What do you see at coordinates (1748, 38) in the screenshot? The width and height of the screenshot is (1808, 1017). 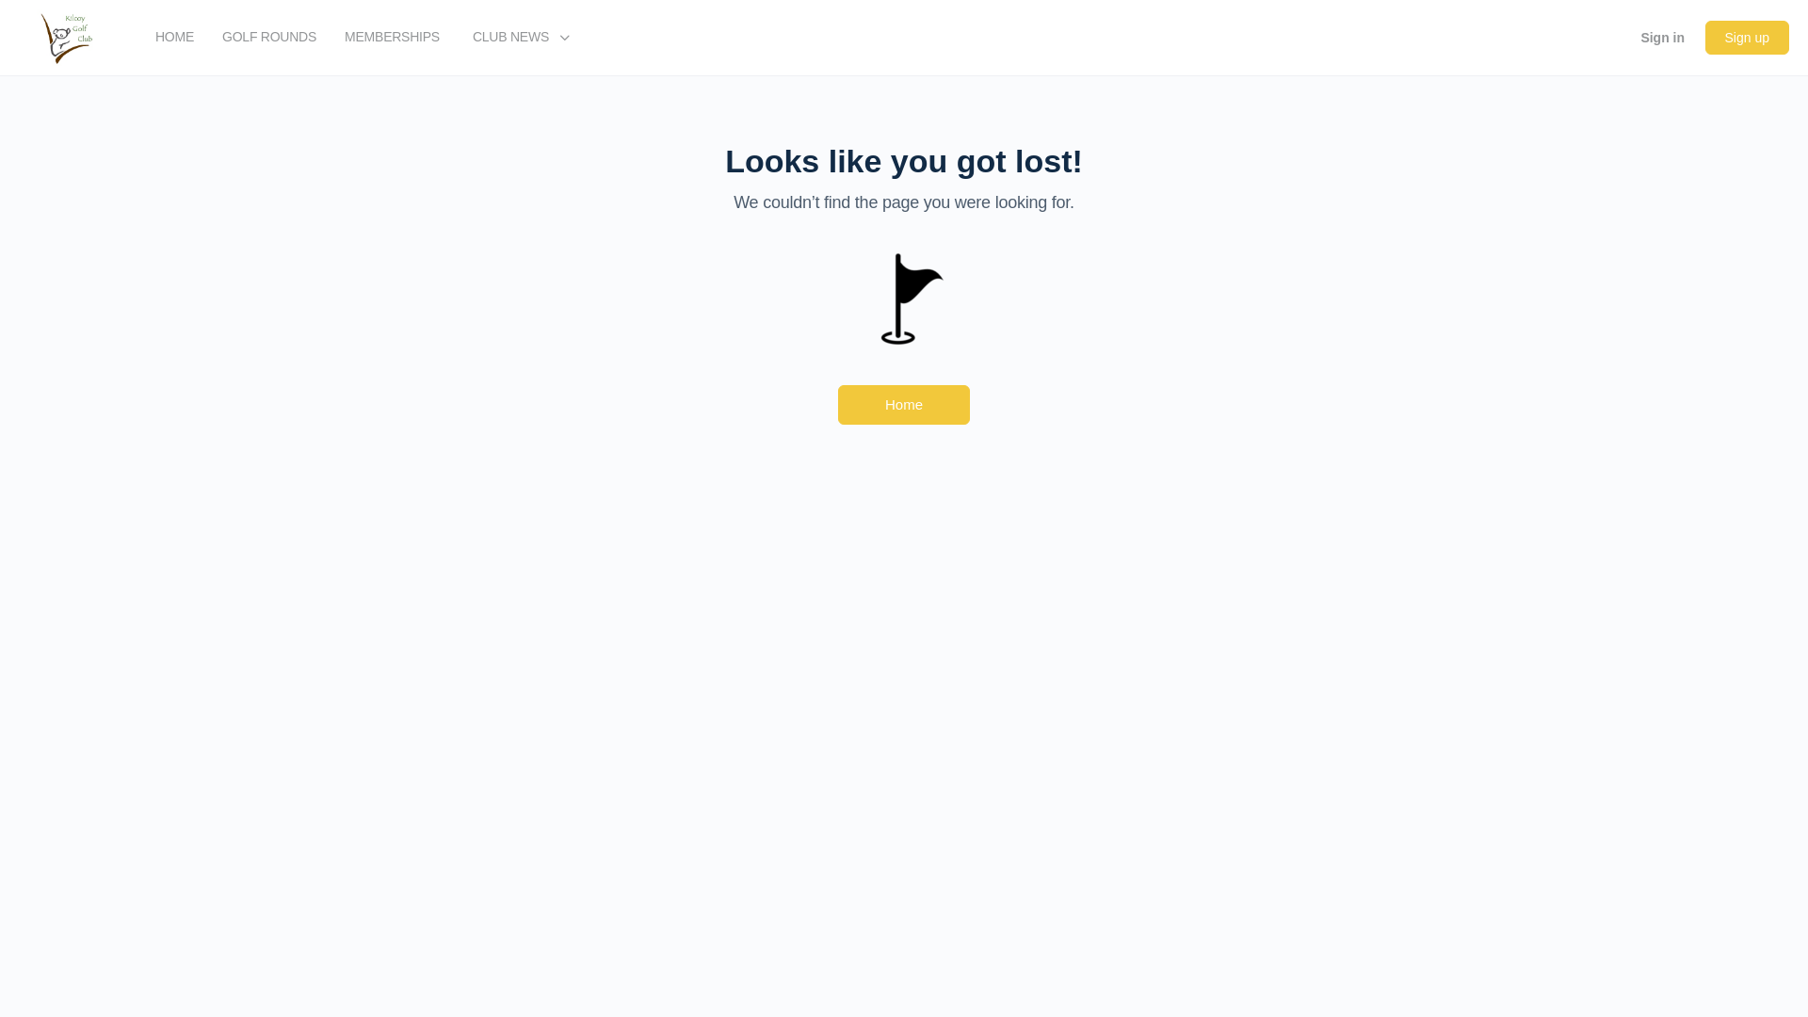 I see `Sign up` at bounding box center [1748, 38].